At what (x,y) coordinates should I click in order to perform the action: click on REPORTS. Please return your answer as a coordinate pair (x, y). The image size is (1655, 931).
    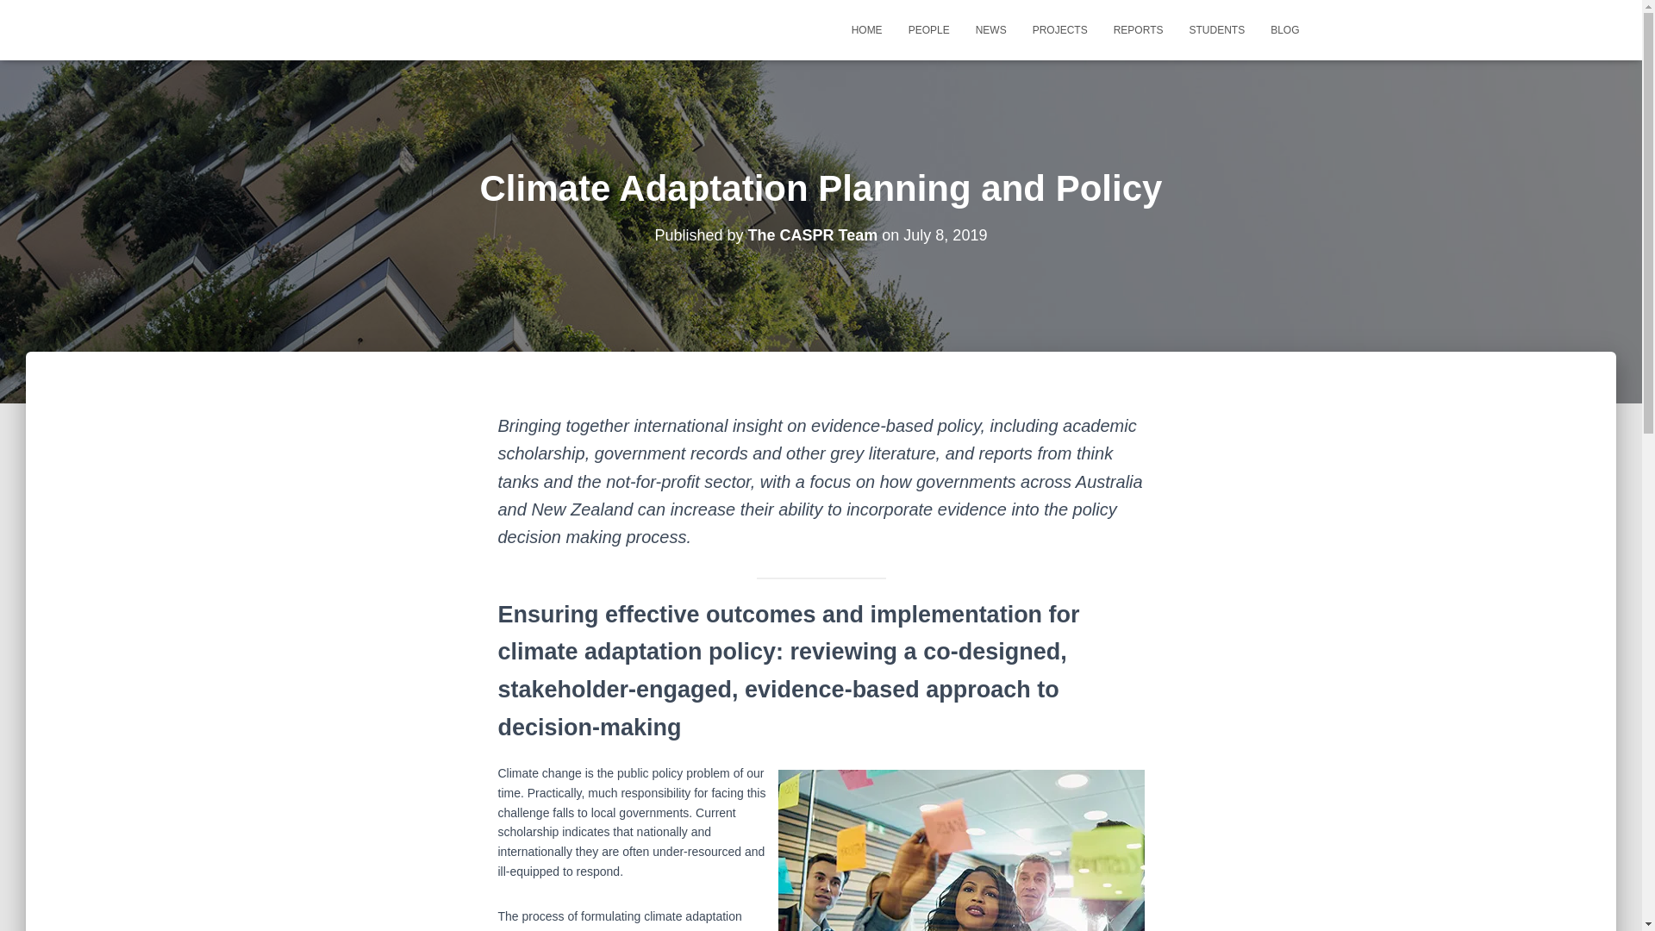
    Looking at the image, I should click on (1138, 29).